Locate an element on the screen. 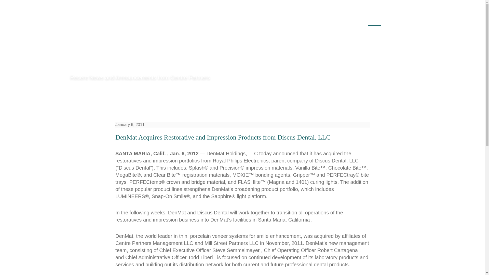  News is located at coordinates (374, 21).